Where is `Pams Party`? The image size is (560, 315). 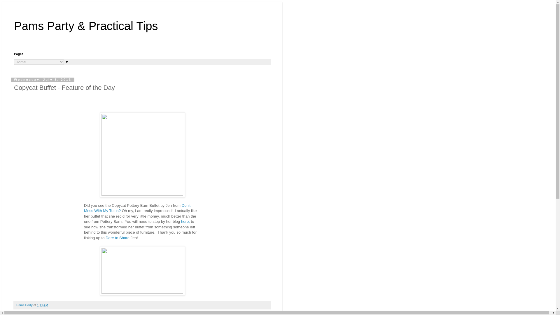
Pams Party is located at coordinates (25, 305).